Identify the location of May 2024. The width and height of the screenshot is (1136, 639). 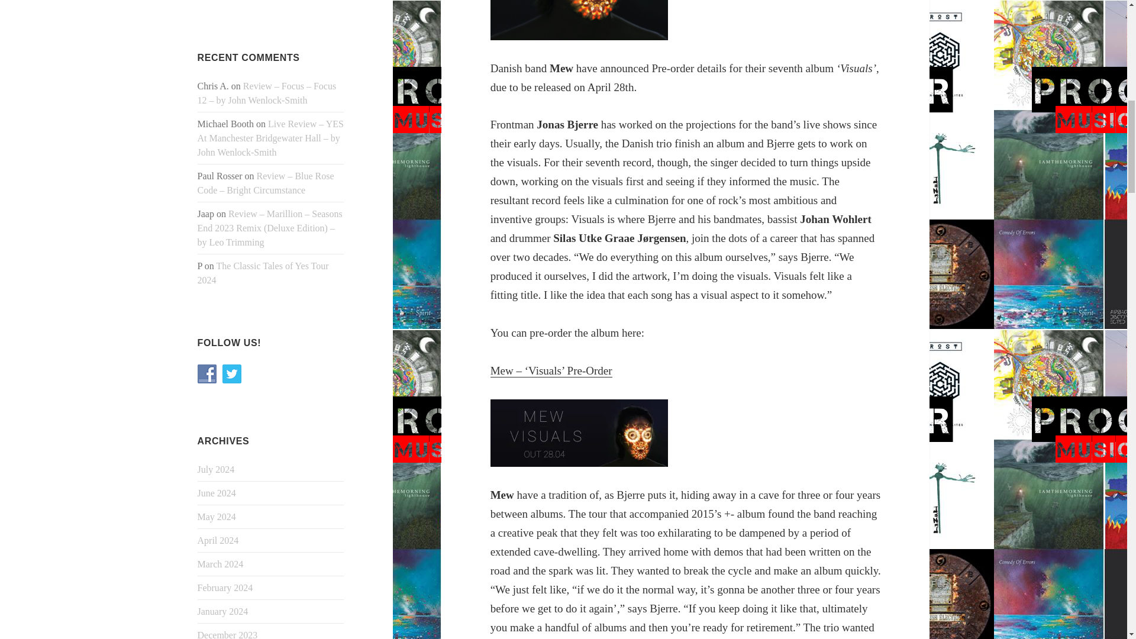
(217, 517).